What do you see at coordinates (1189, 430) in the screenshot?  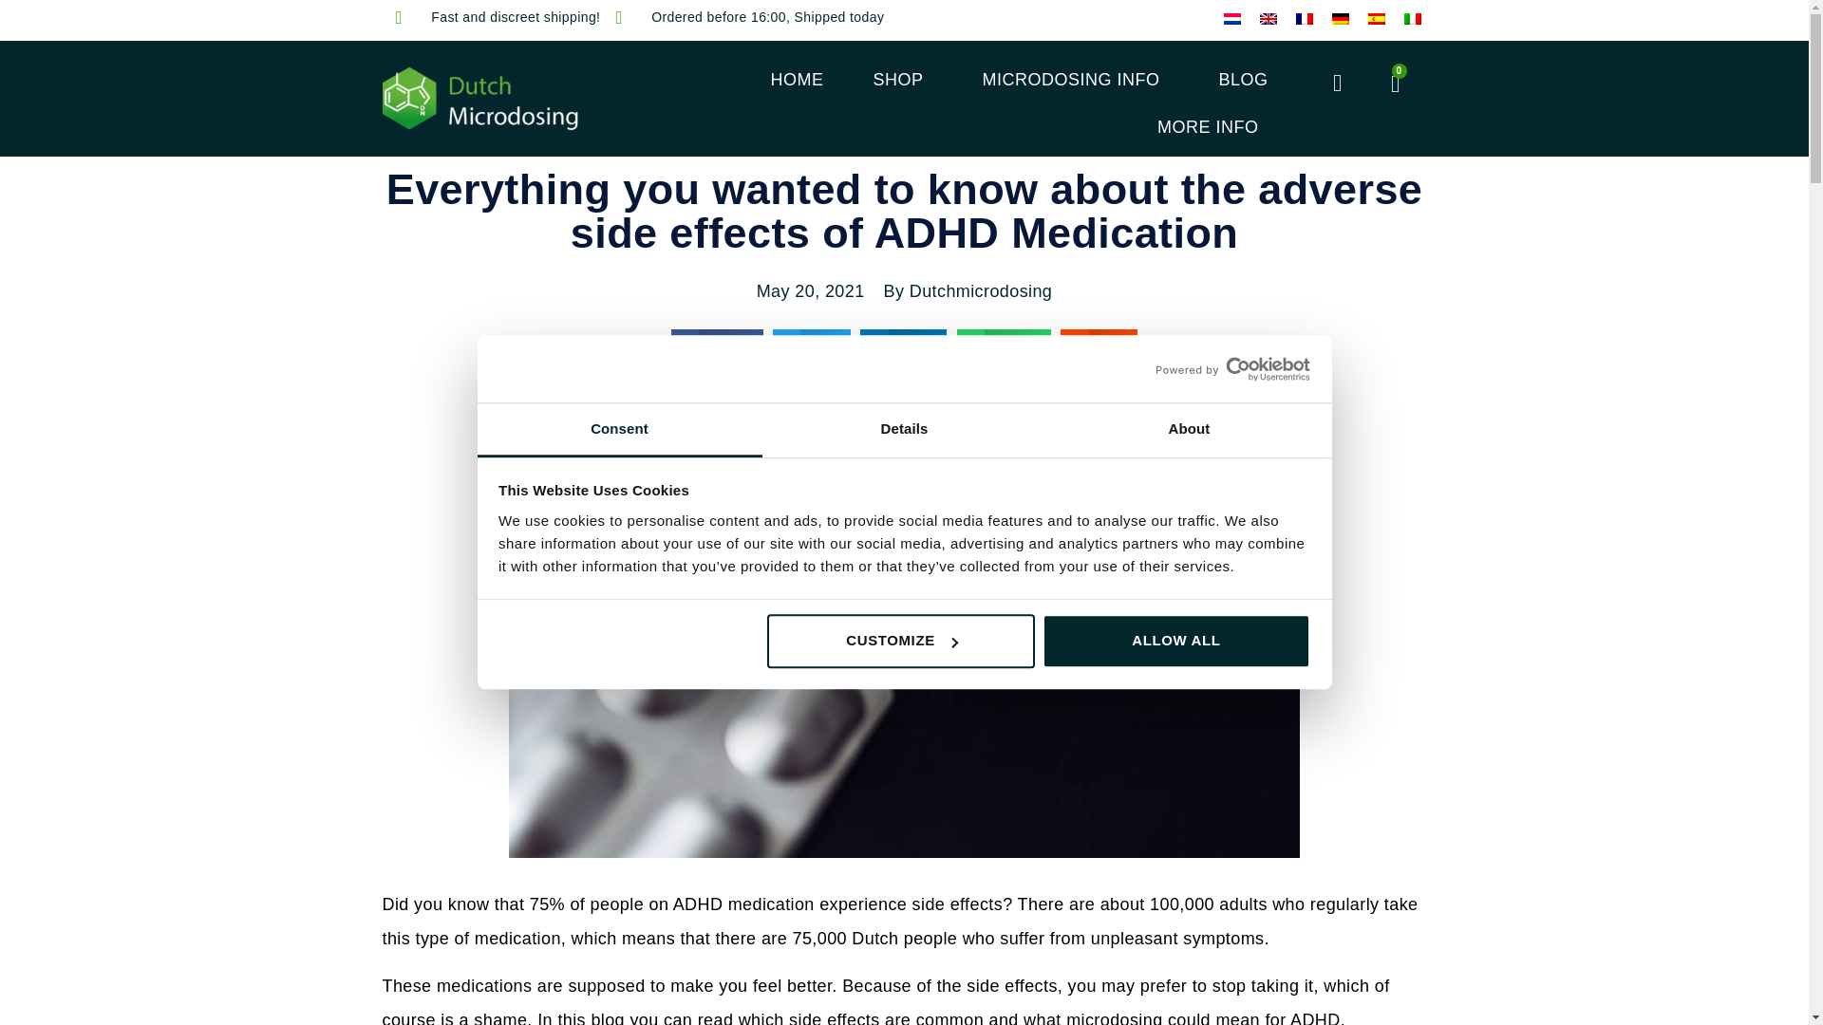 I see `About` at bounding box center [1189, 430].